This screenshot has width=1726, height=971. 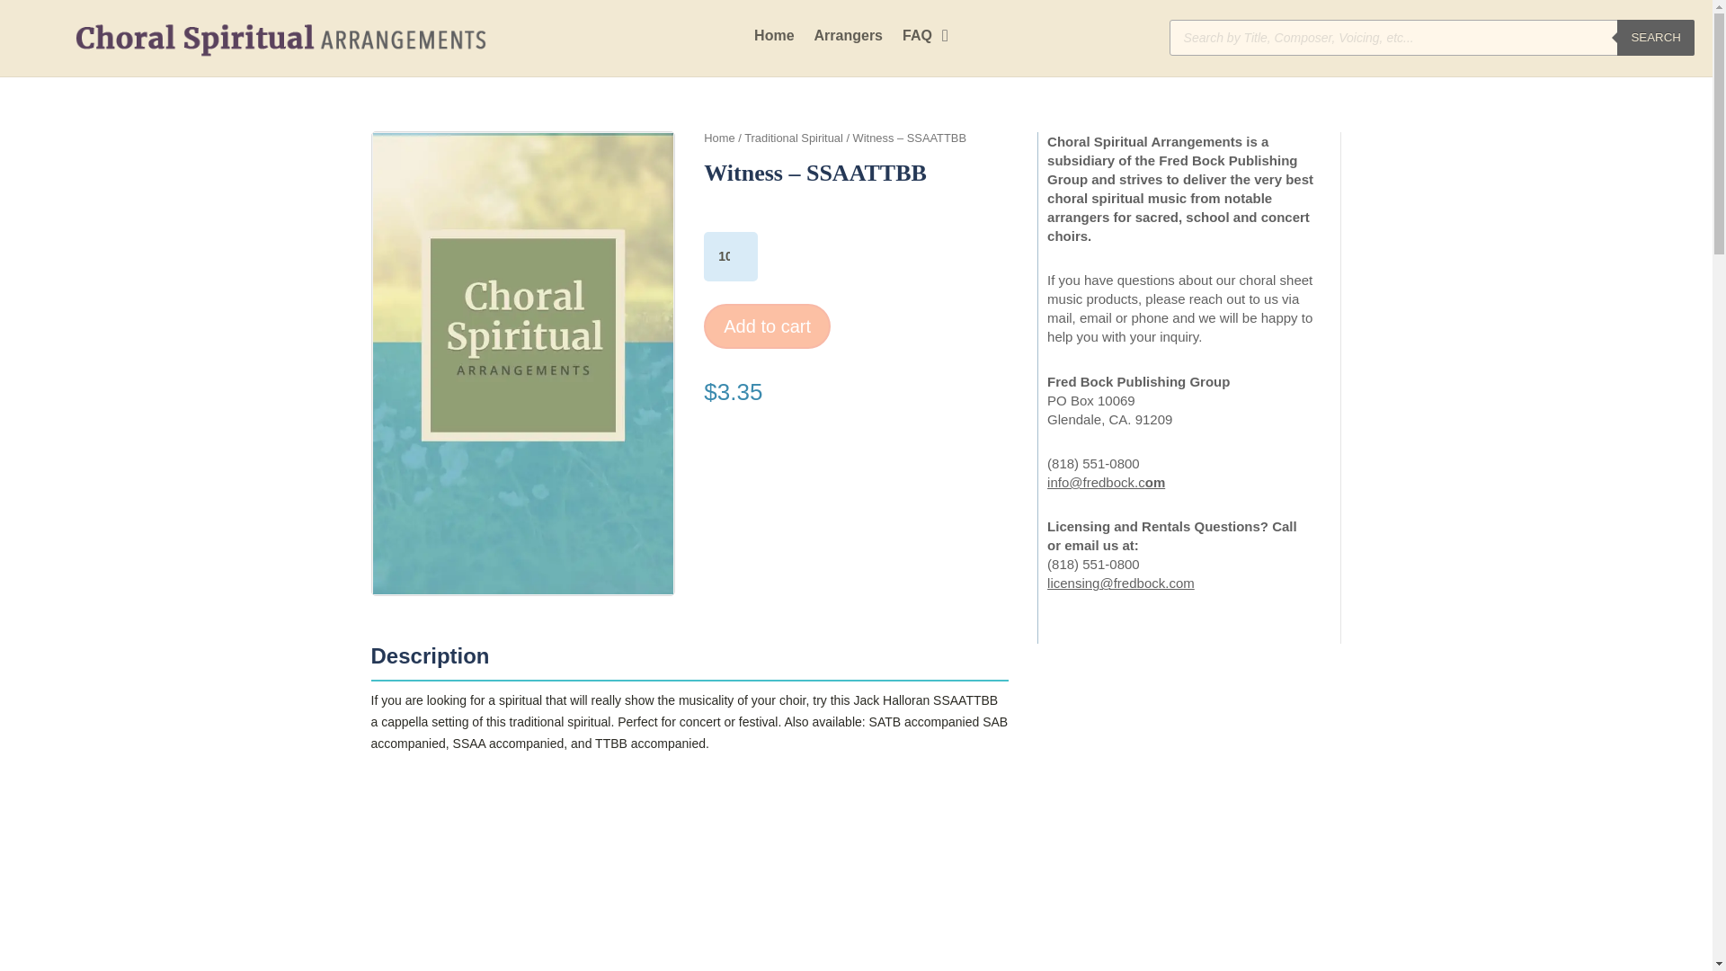 What do you see at coordinates (849, 40) in the screenshot?
I see `Arrangers` at bounding box center [849, 40].